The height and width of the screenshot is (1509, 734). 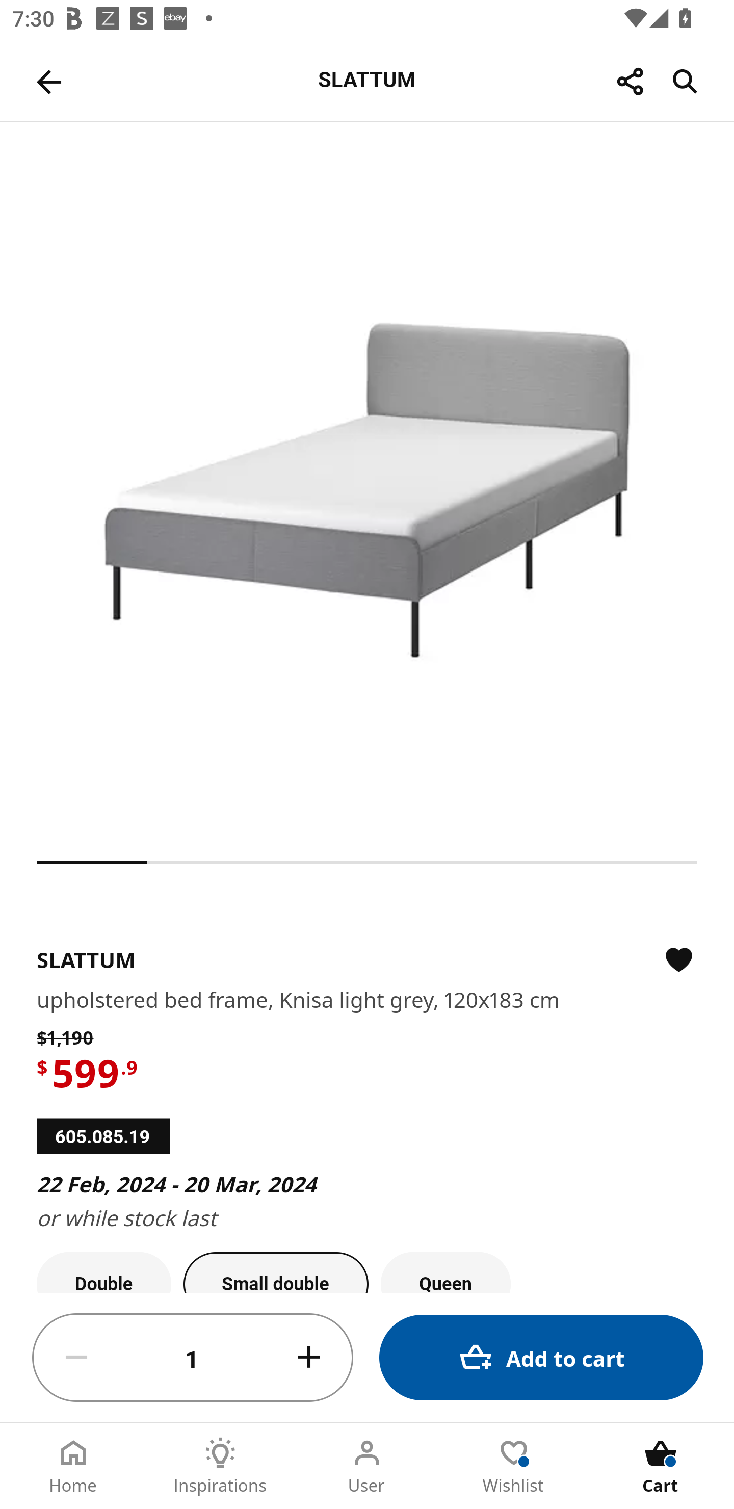 What do you see at coordinates (541, 1357) in the screenshot?
I see `Add to cart` at bounding box center [541, 1357].